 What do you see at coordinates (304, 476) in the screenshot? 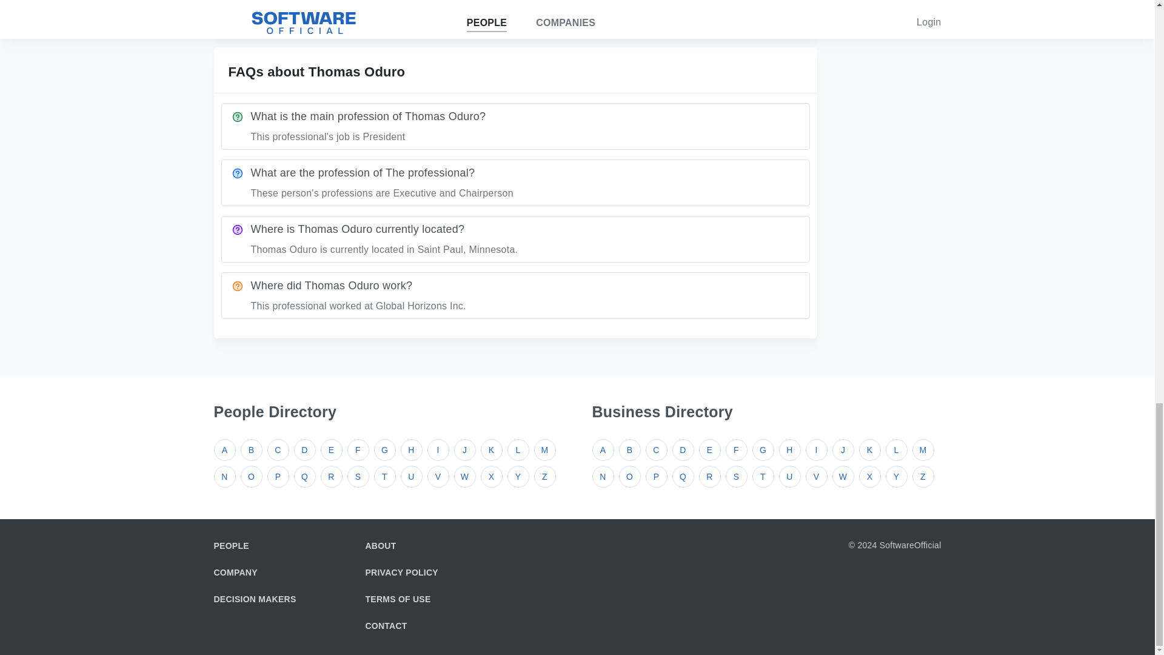
I see `Q` at bounding box center [304, 476].